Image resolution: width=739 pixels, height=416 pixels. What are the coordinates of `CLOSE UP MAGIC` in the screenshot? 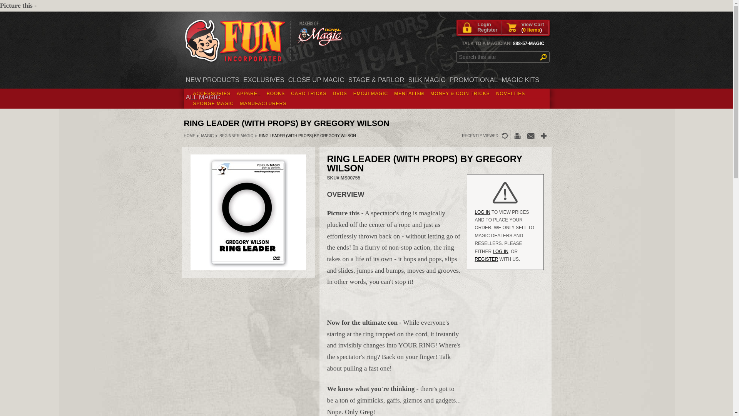 It's located at (316, 80).